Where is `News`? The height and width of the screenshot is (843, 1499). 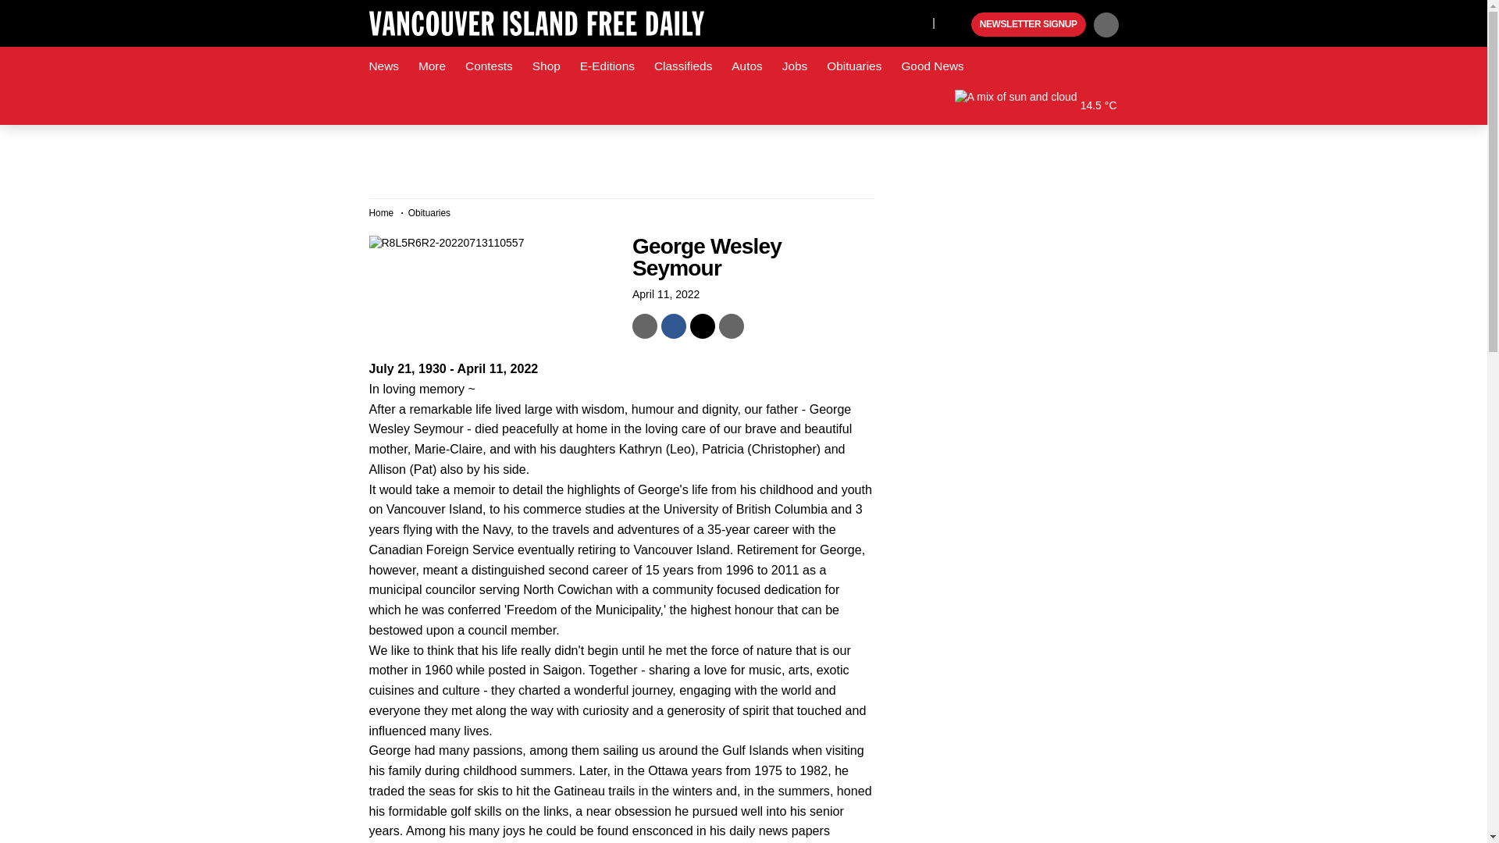
News is located at coordinates (383, 66).